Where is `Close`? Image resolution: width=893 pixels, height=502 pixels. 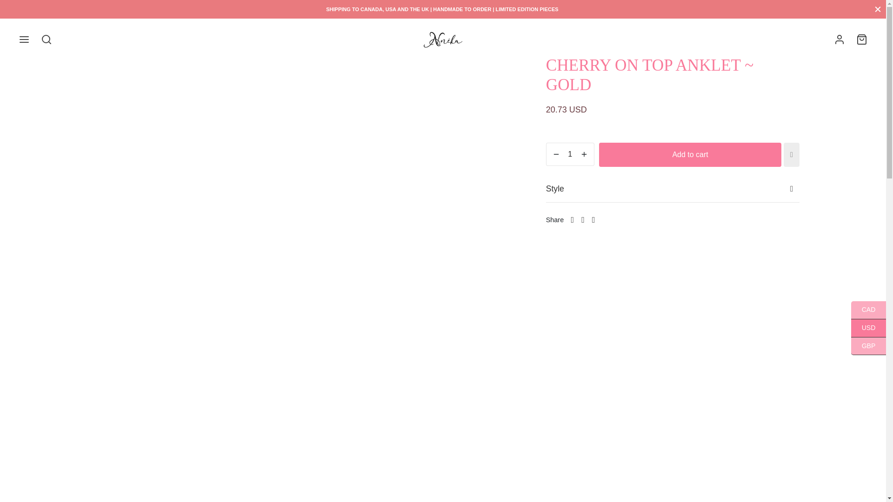 Close is located at coordinates (878, 9).